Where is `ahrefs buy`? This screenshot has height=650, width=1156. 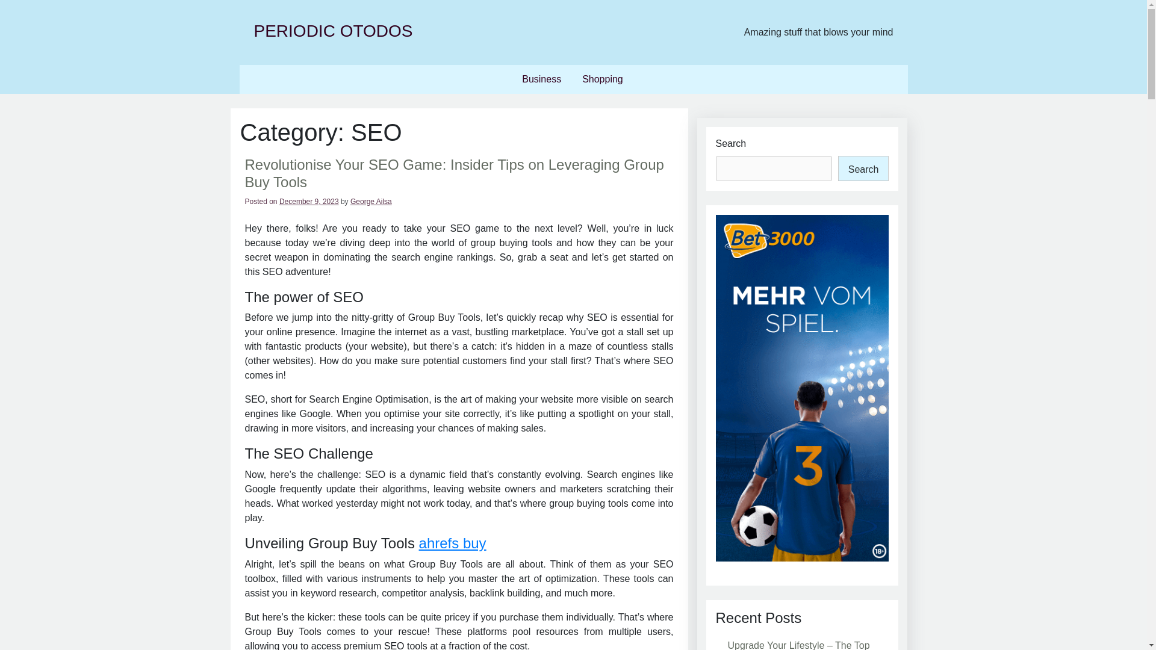
ahrefs buy is located at coordinates (453, 543).